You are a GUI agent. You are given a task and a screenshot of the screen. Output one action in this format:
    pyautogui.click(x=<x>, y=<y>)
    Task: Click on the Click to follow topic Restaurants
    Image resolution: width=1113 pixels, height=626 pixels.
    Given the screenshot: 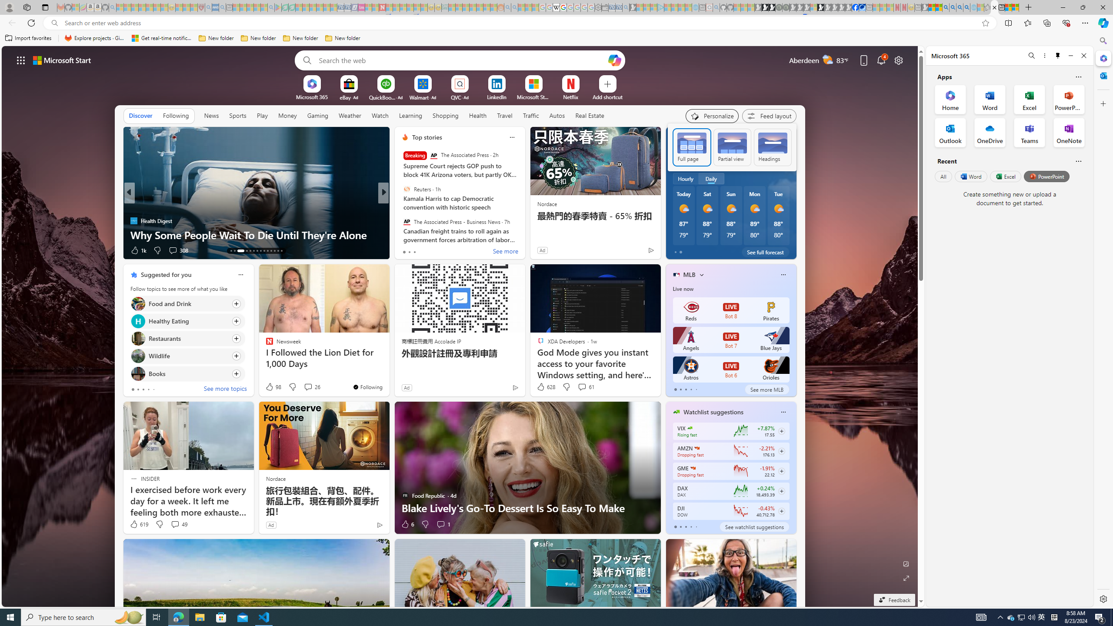 What is the action you would take?
    pyautogui.click(x=187, y=338)
    